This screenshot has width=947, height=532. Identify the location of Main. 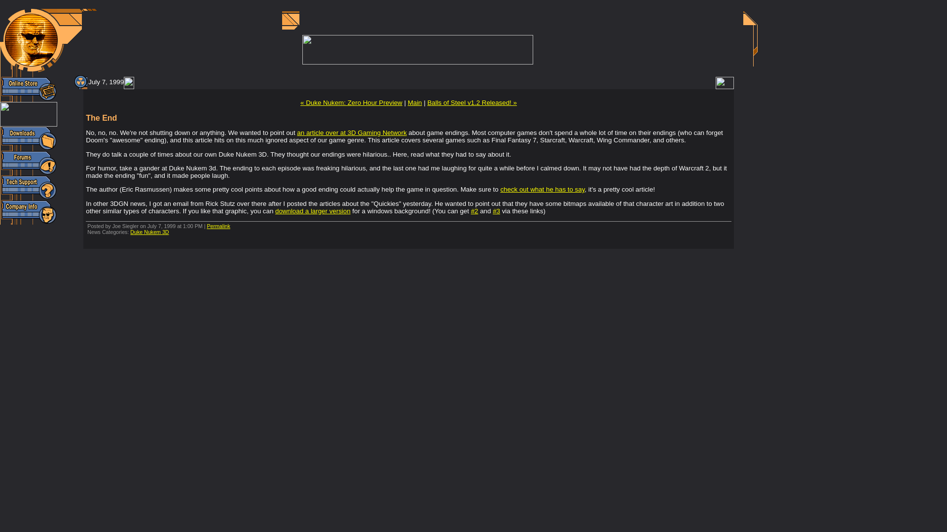
(415, 102).